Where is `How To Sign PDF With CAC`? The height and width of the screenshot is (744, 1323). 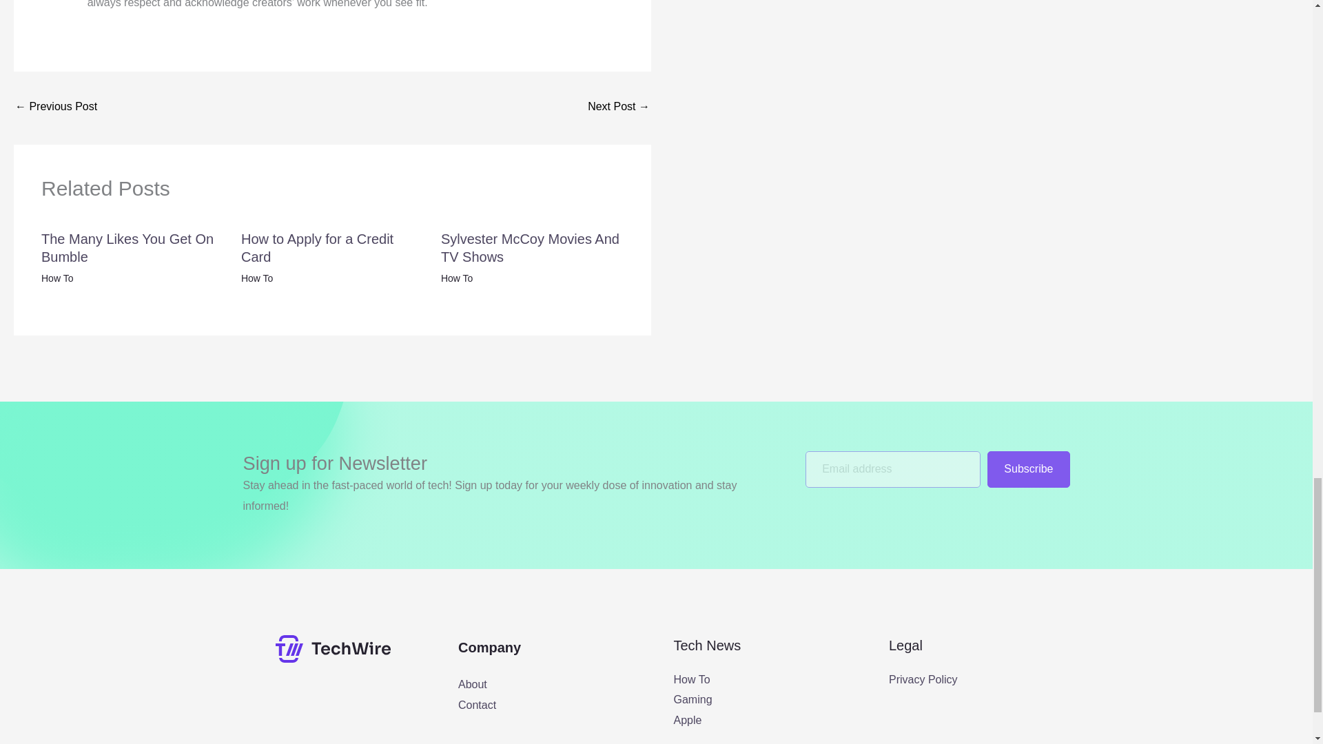
How To Sign PDF With CAC is located at coordinates (618, 107).